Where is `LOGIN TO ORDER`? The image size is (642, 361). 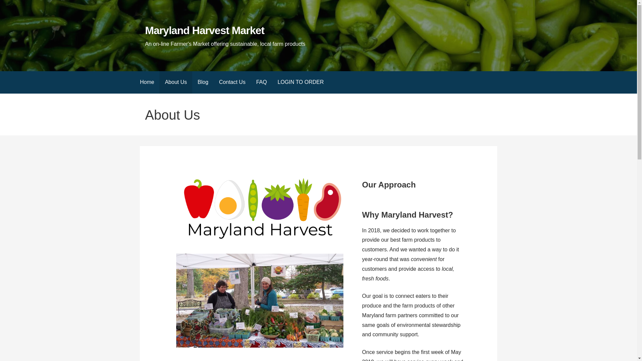
LOGIN TO ORDER is located at coordinates (300, 82).